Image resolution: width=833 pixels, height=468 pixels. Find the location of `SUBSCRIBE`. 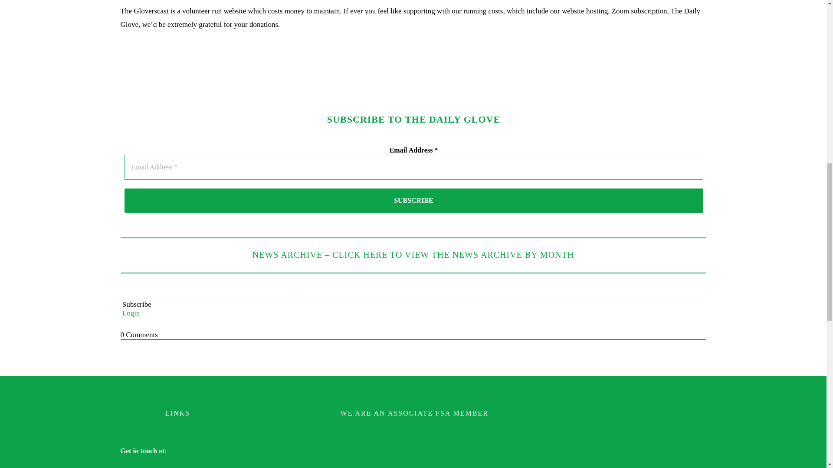

SUBSCRIBE is located at coordinates (413, 201).